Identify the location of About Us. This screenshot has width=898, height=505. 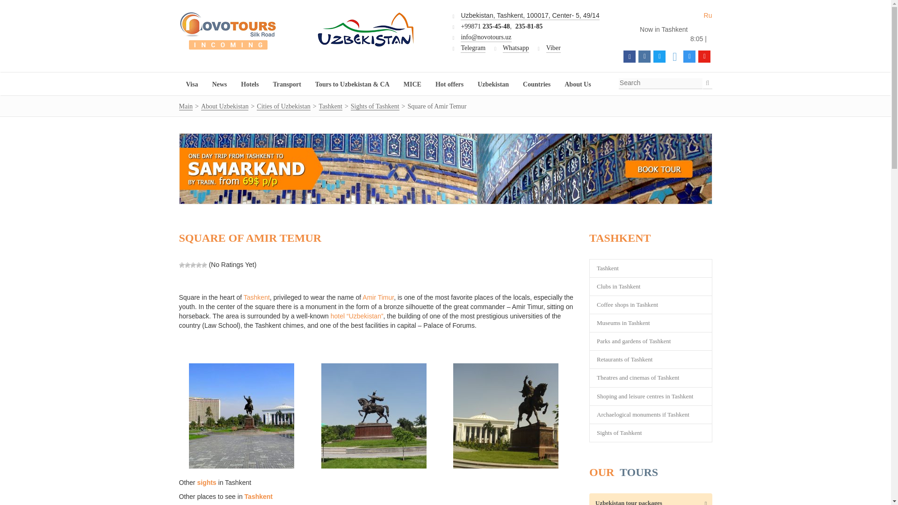
(578, 85).